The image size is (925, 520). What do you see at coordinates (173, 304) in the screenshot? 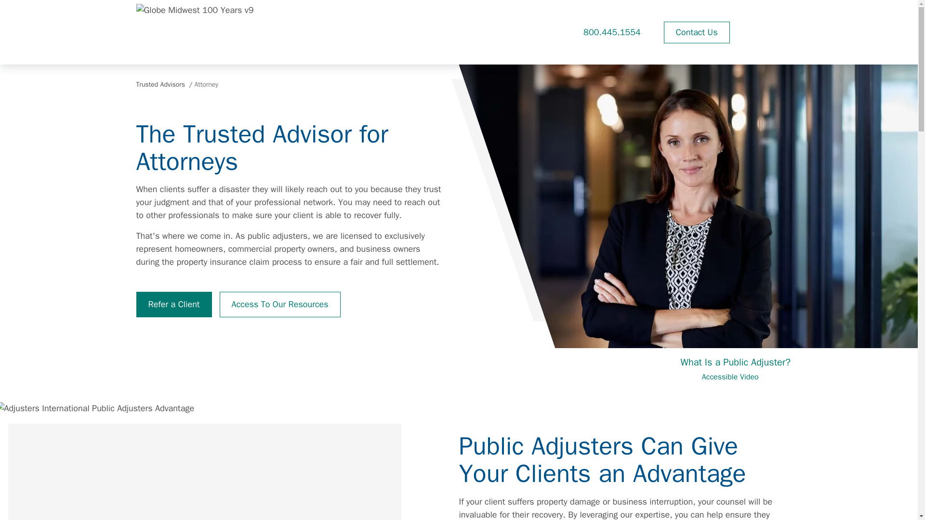
I see `Refer a Client` at bounding box center [173, 304].